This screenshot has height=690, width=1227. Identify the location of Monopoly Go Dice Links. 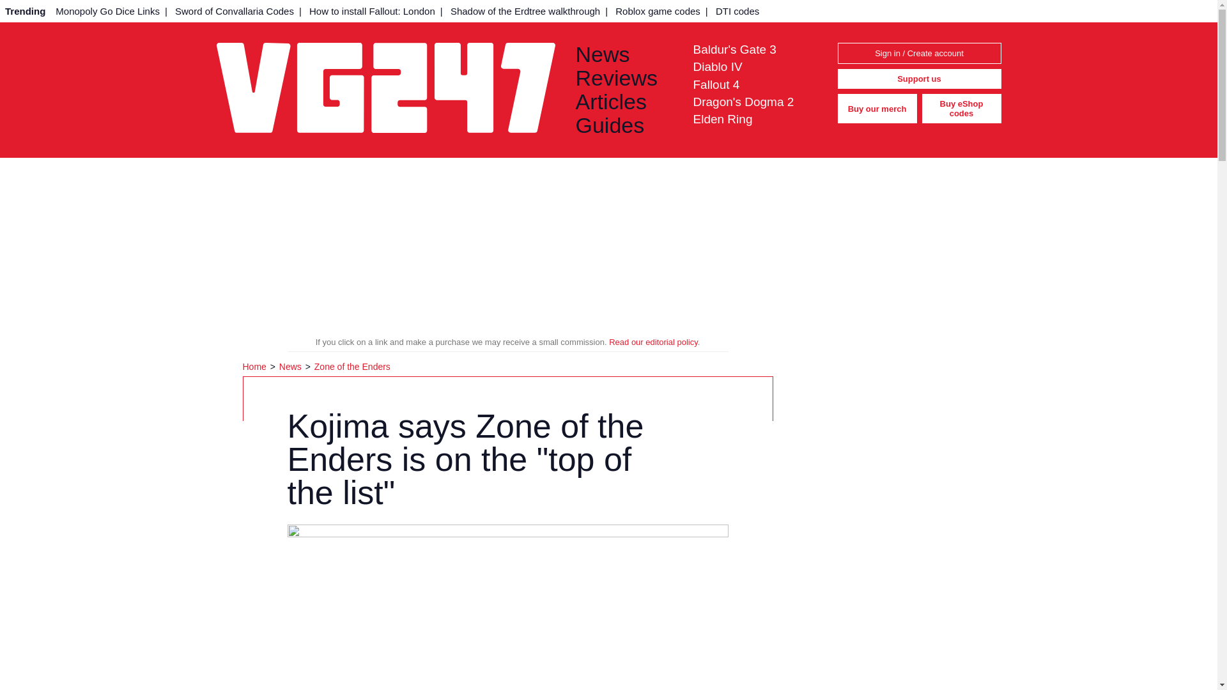
(107, 11).